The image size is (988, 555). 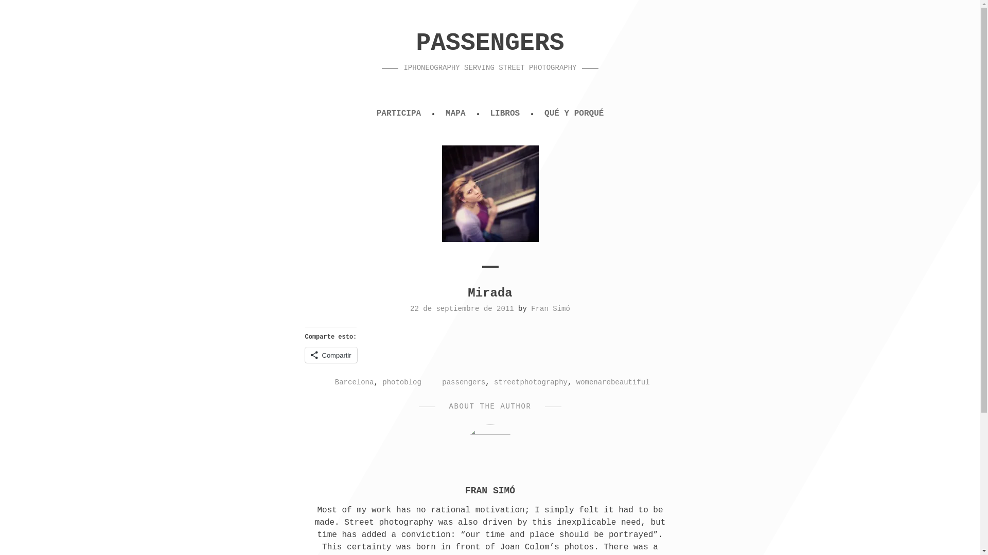 What do you see at coordinates (613, 382) in the screenshot?
I see `womenarebeautiful` at bounding box center [613, 382].